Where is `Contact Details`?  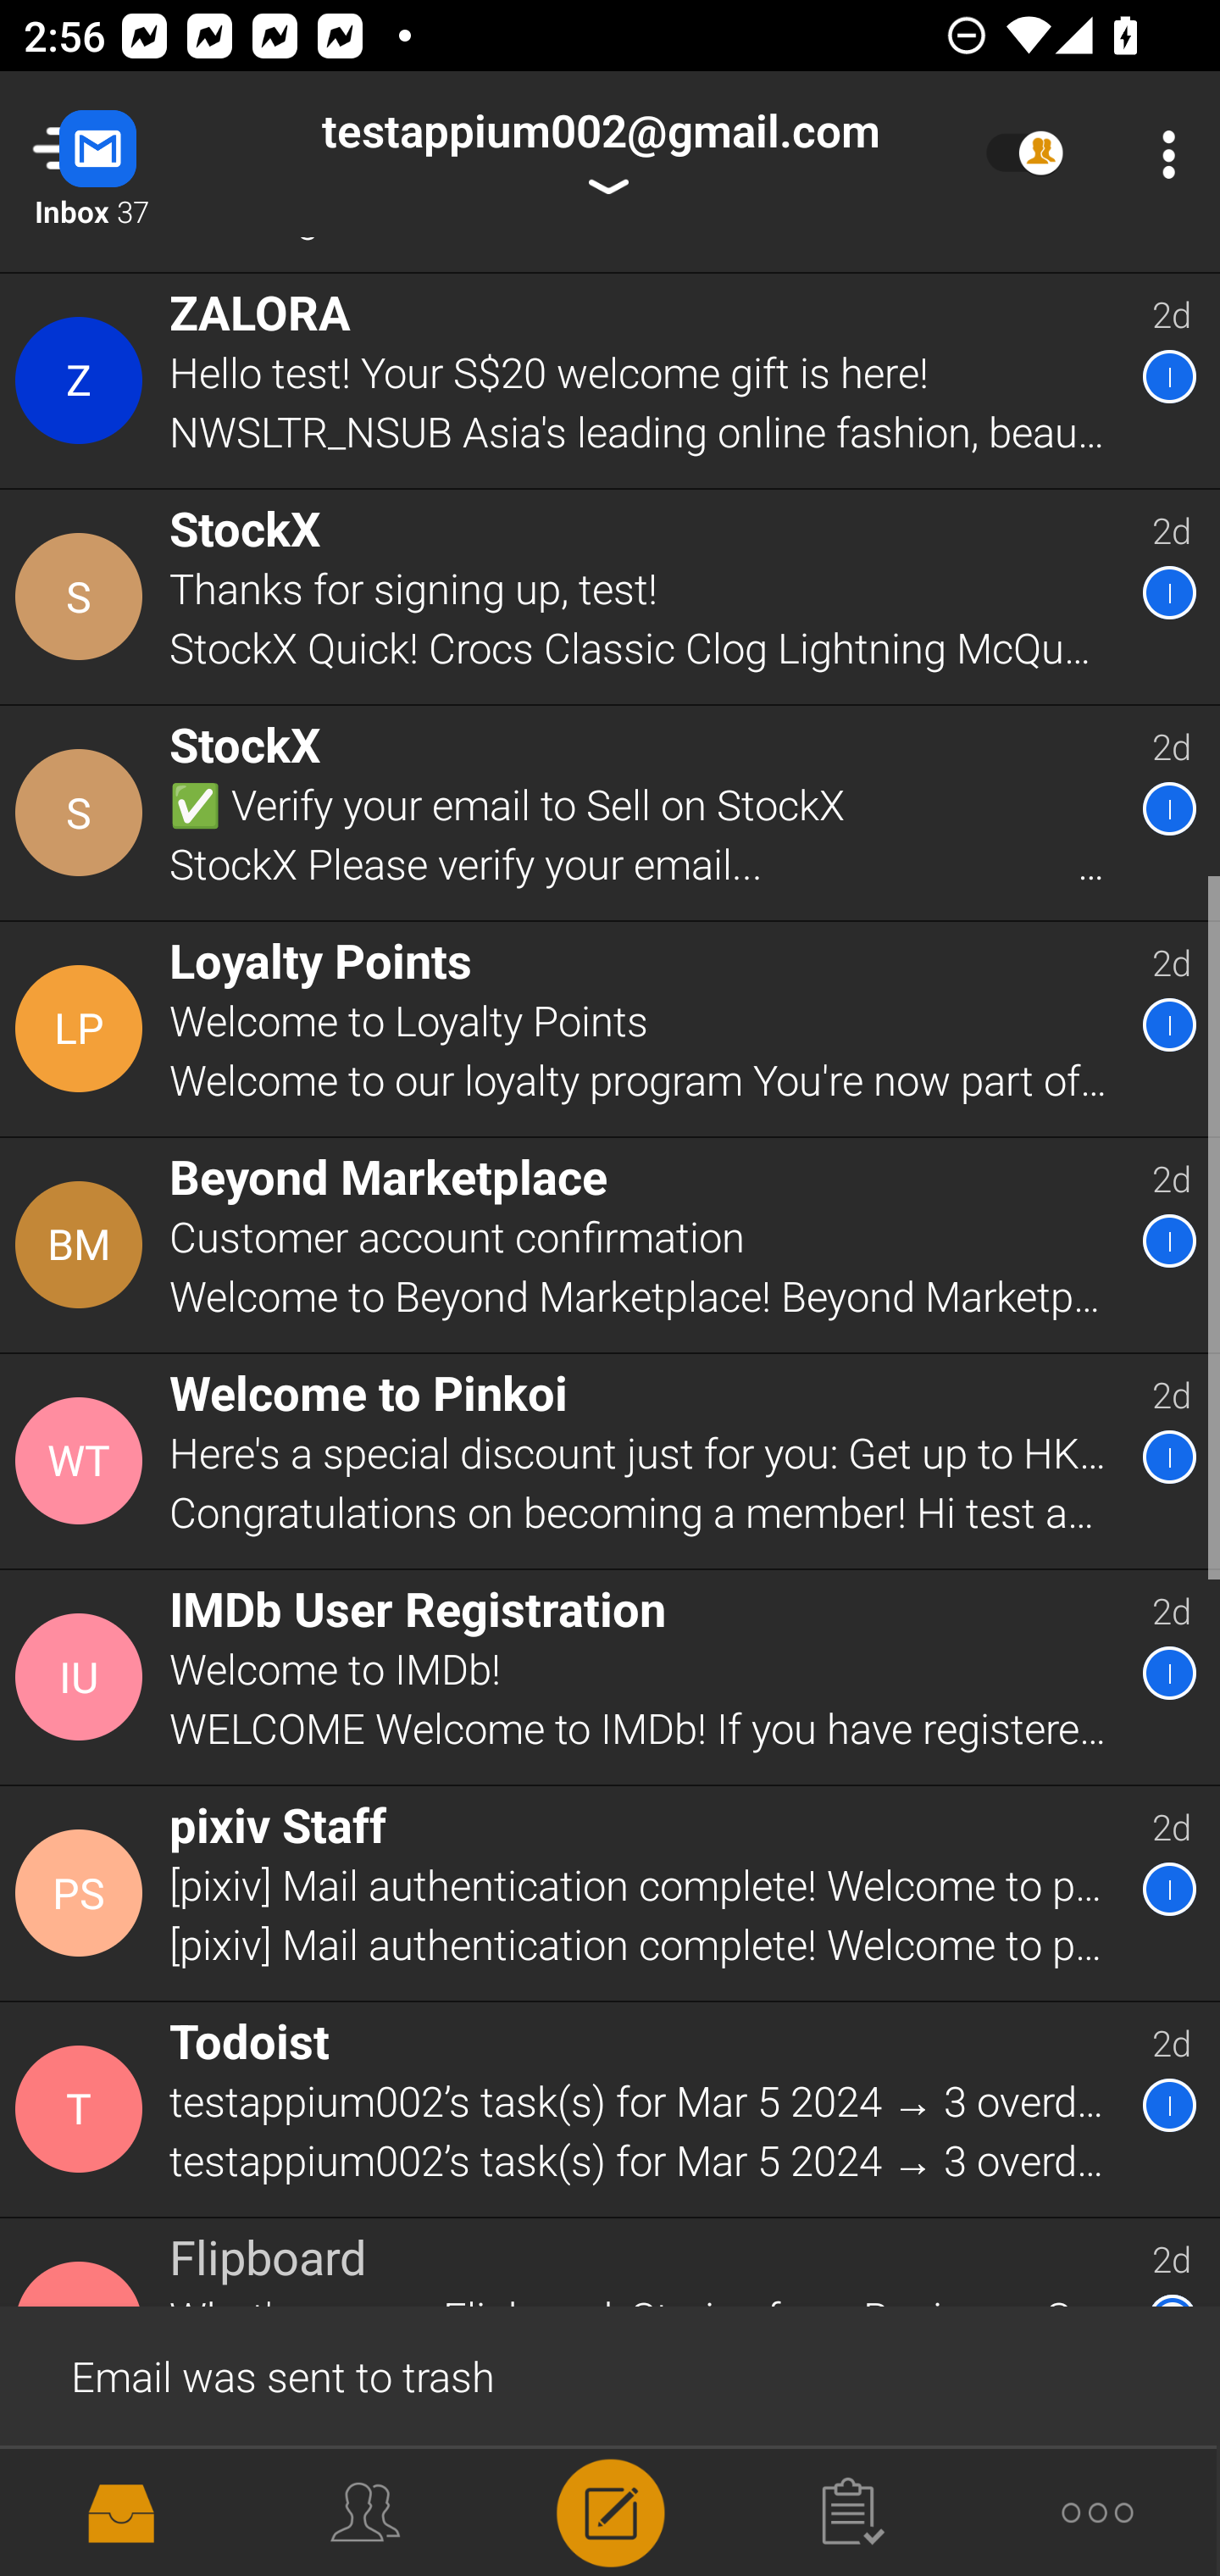
Contact Details is located at coordinates (83, 1678).